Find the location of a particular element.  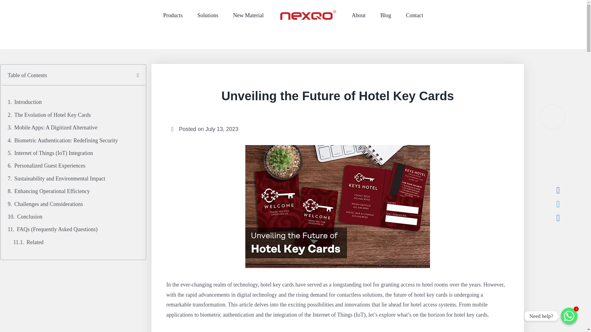

Solutions is located at coordinates (207, 15).